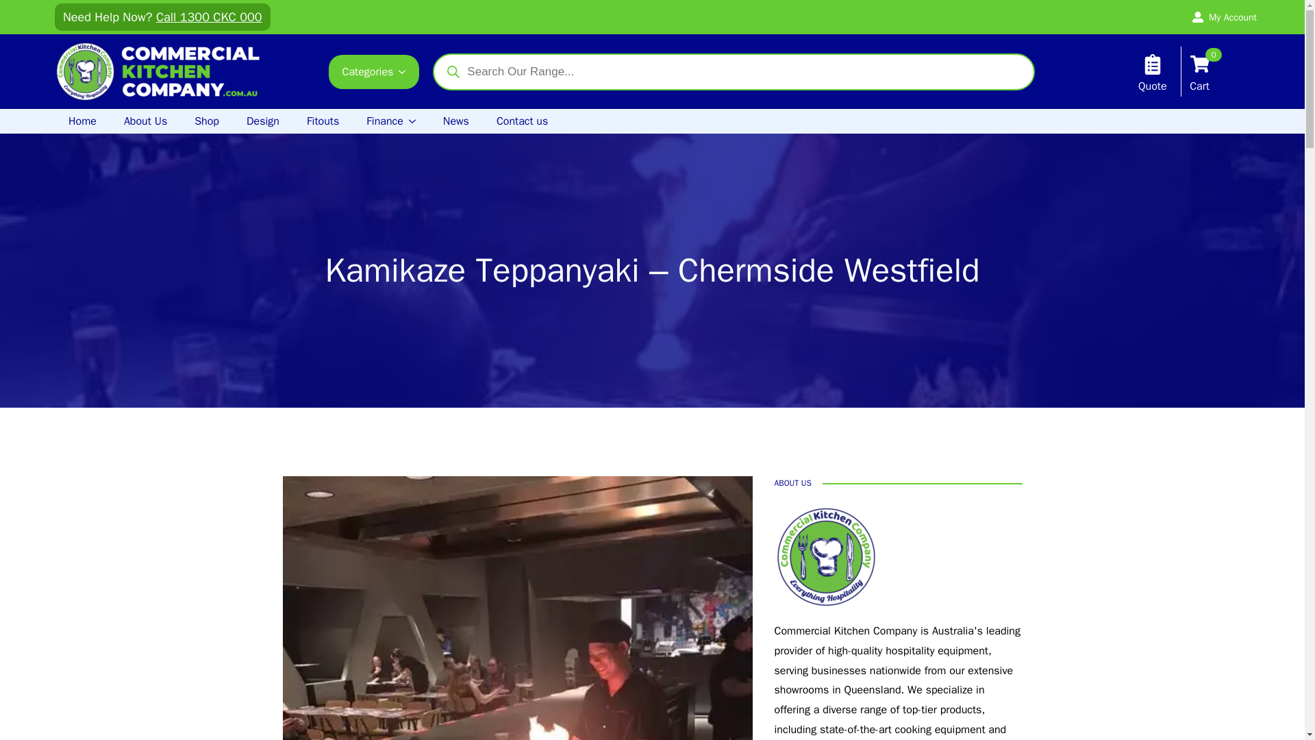  Describe the element at coordinates (1200, 65) in the screenshot. I see `0` at that location.